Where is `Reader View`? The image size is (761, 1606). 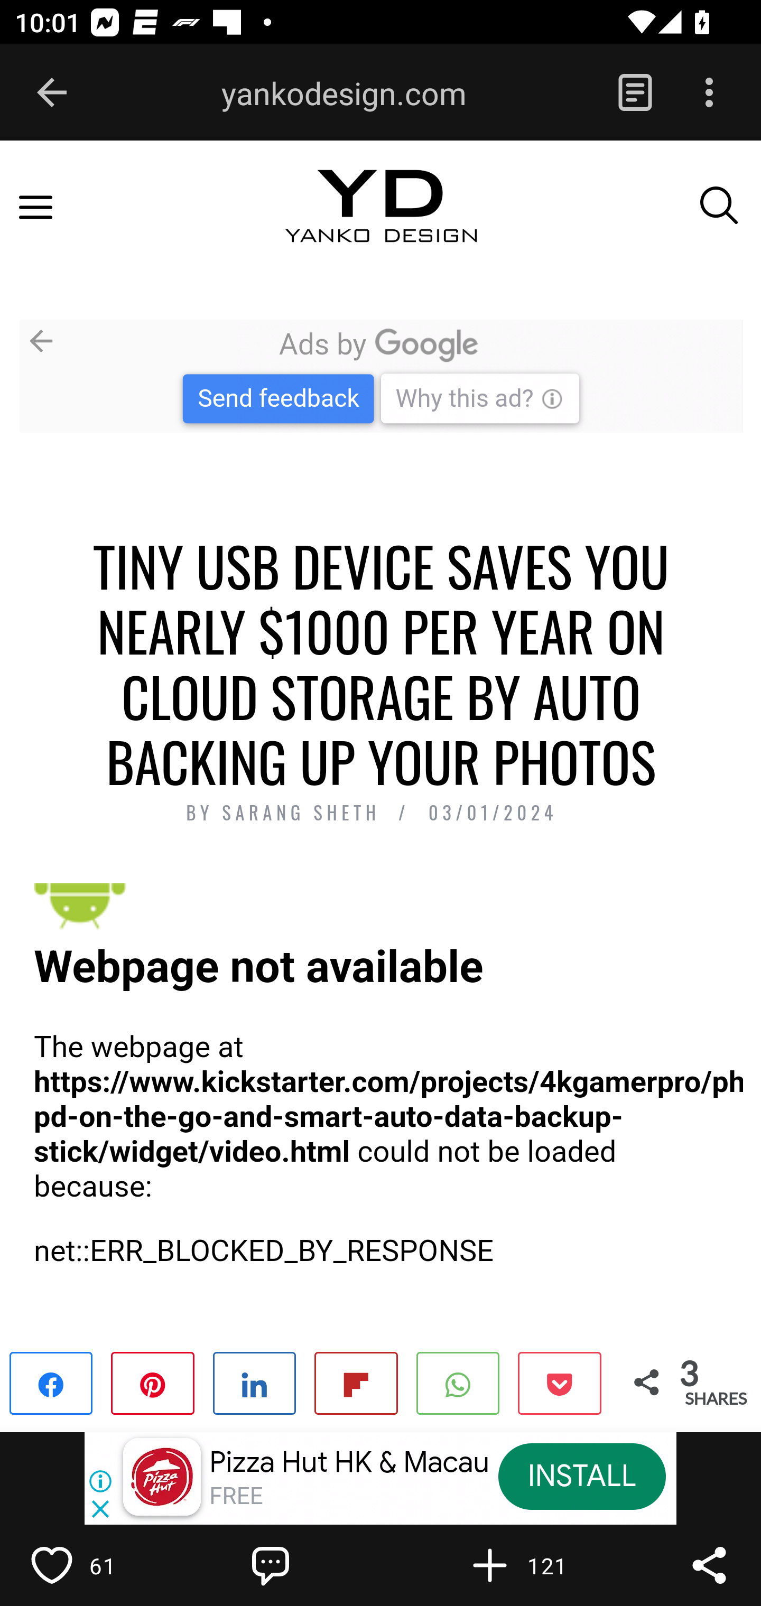 Reader View is located at coordinates (635, 93).